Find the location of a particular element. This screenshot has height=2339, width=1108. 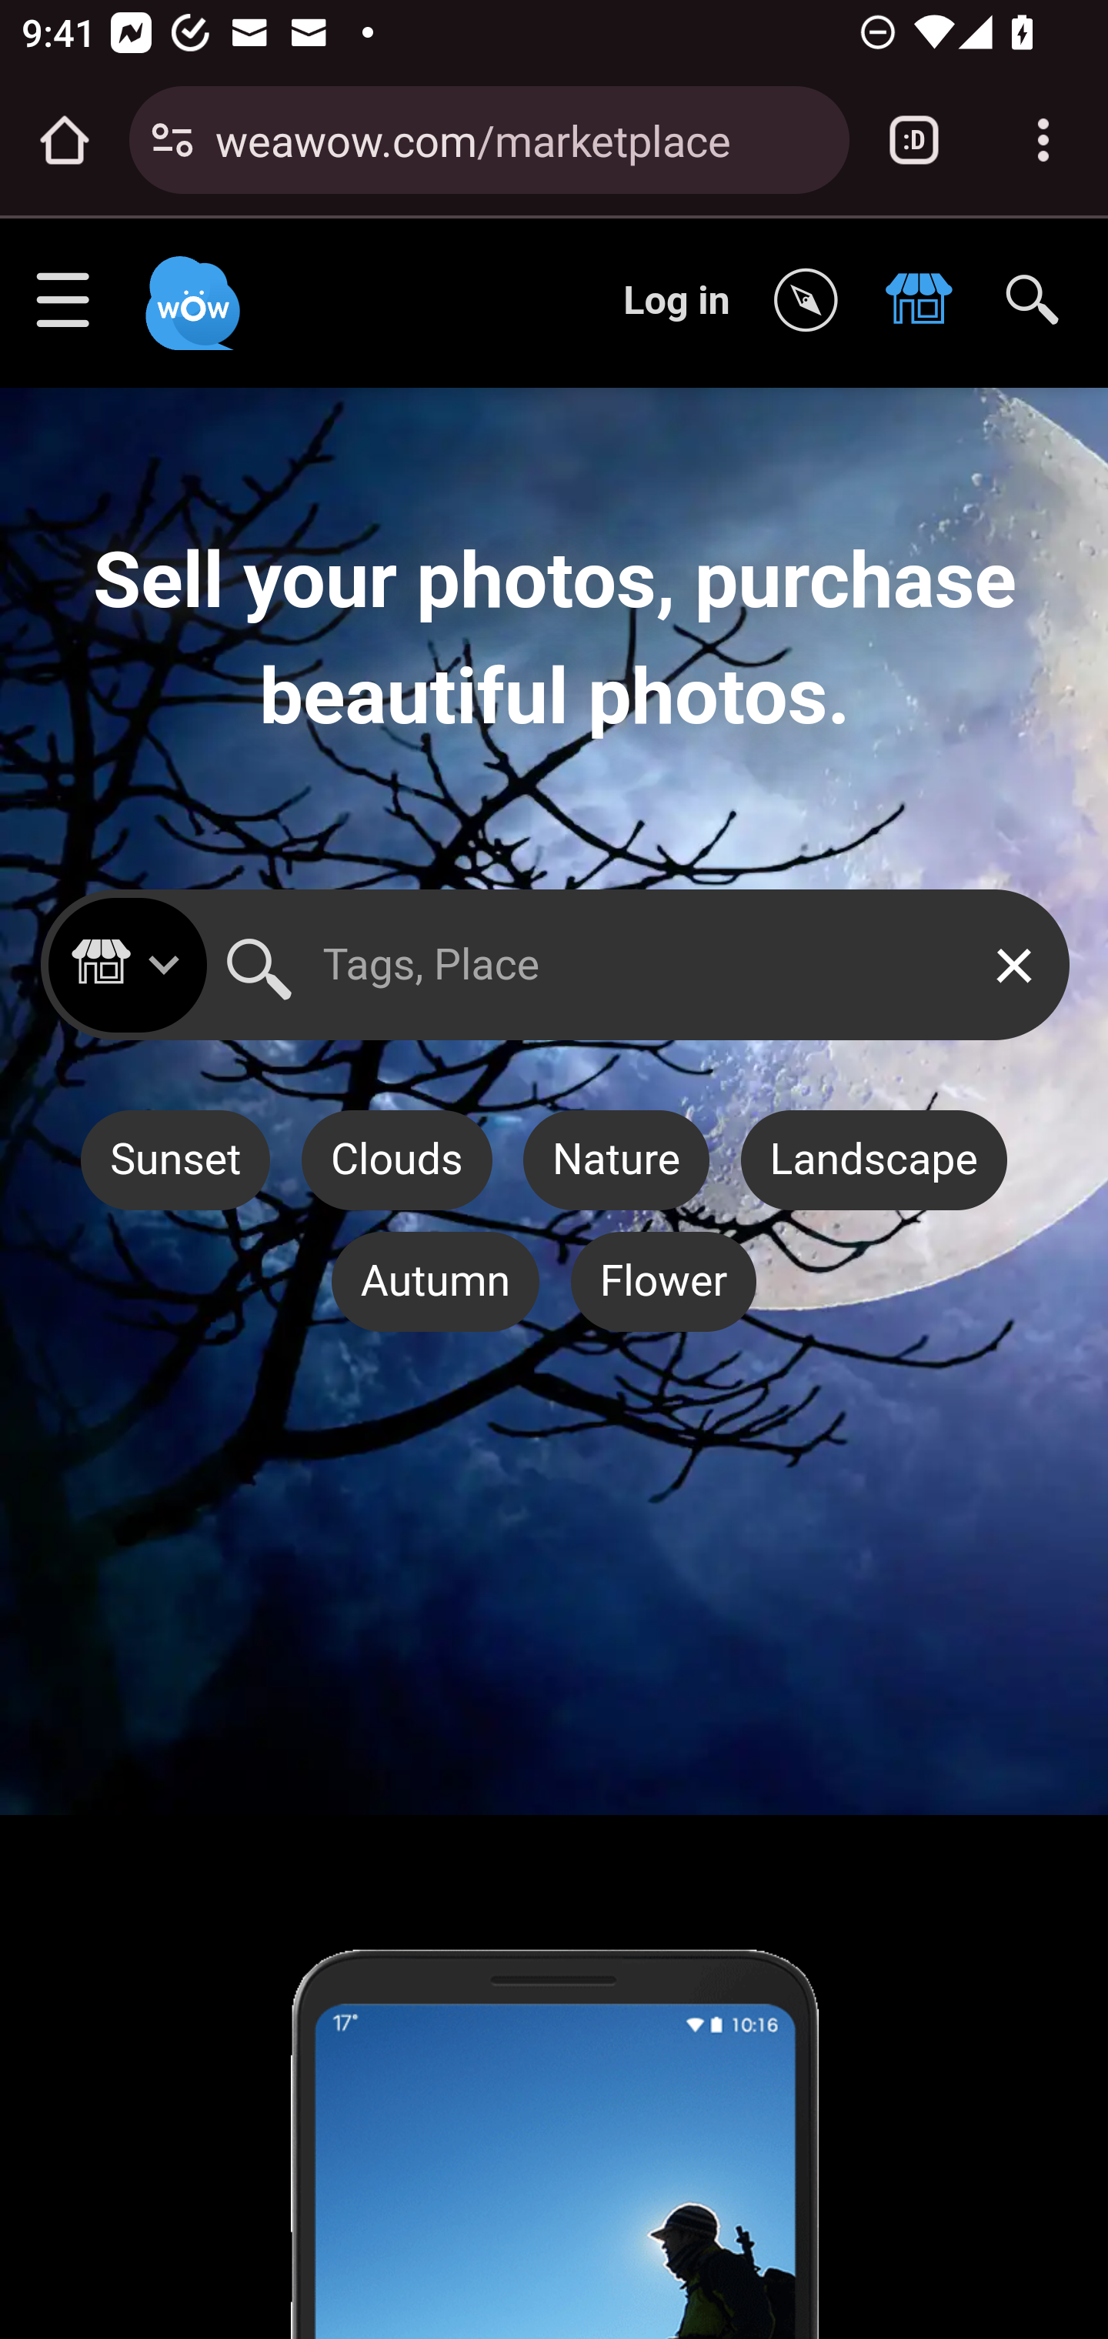

Clouds is located at coordinates (396, 1160).